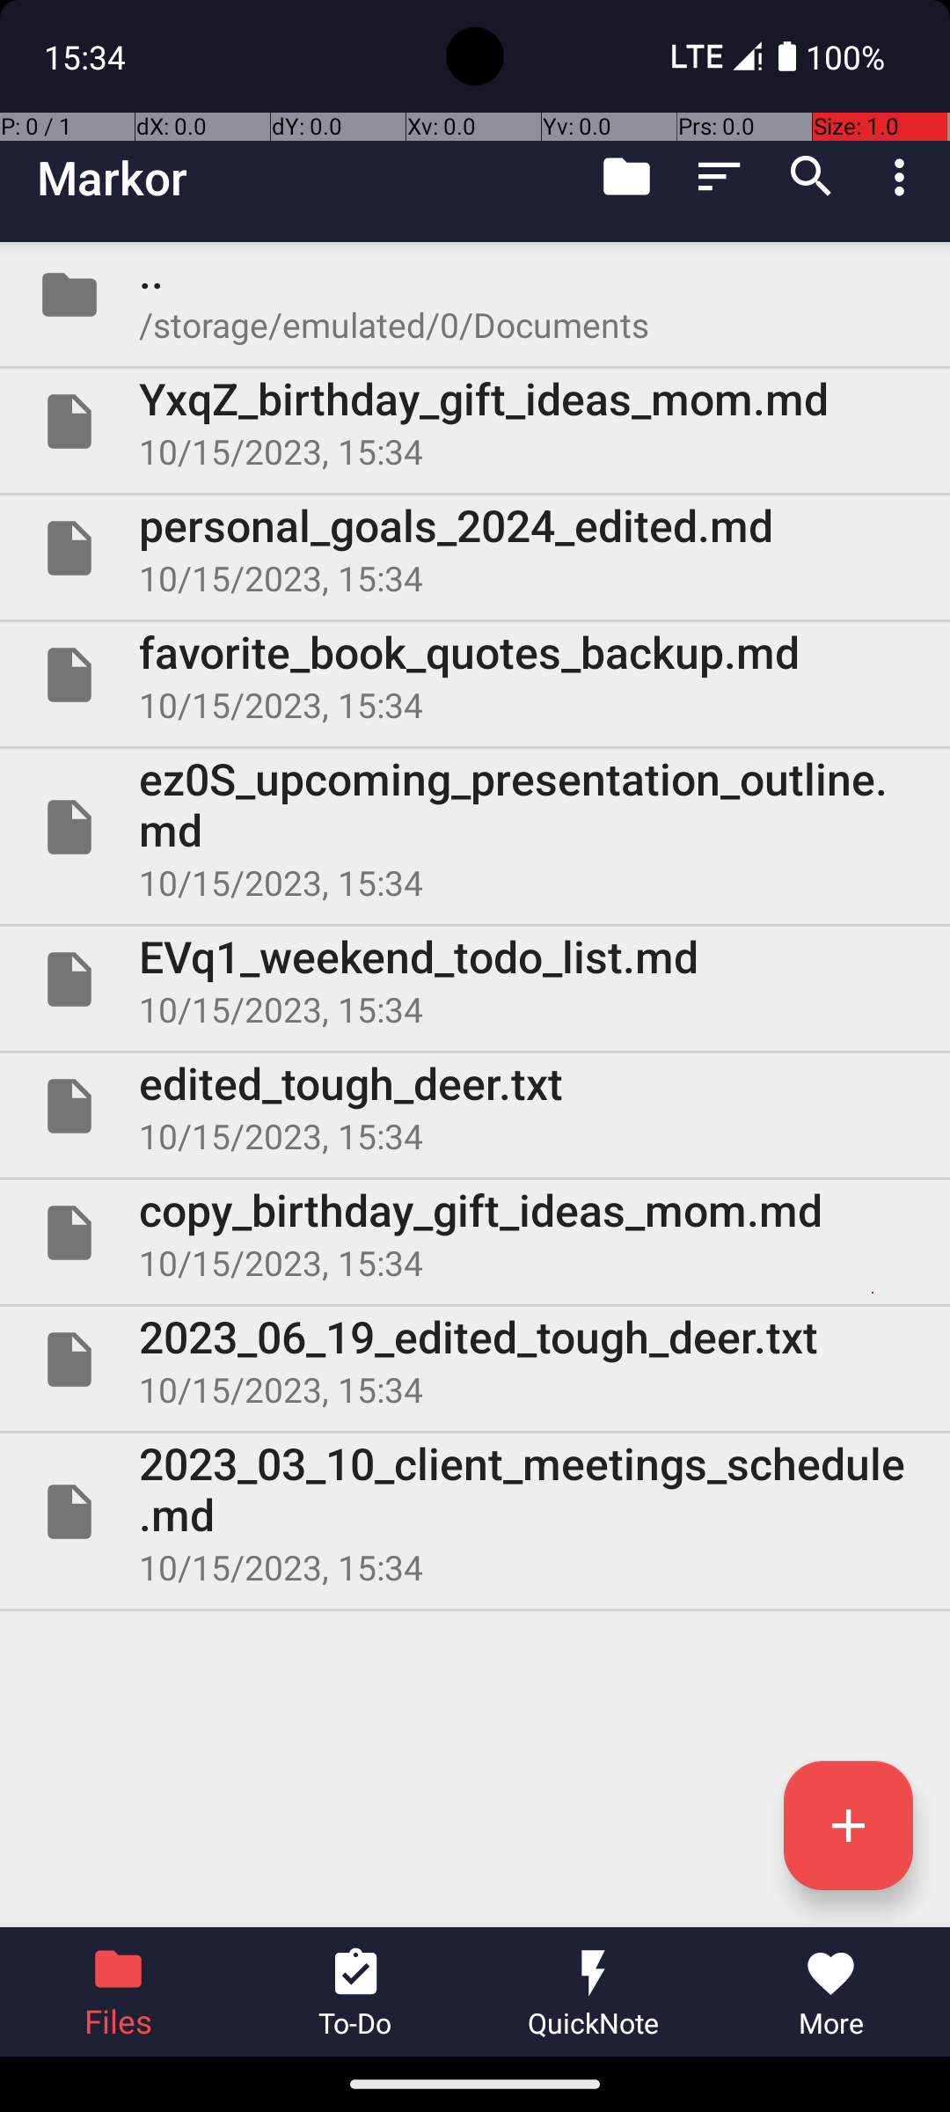 This screenshot has height=2112, width=950. I want to click on File personal_goals_2024_edited.md , so click(475, 548).